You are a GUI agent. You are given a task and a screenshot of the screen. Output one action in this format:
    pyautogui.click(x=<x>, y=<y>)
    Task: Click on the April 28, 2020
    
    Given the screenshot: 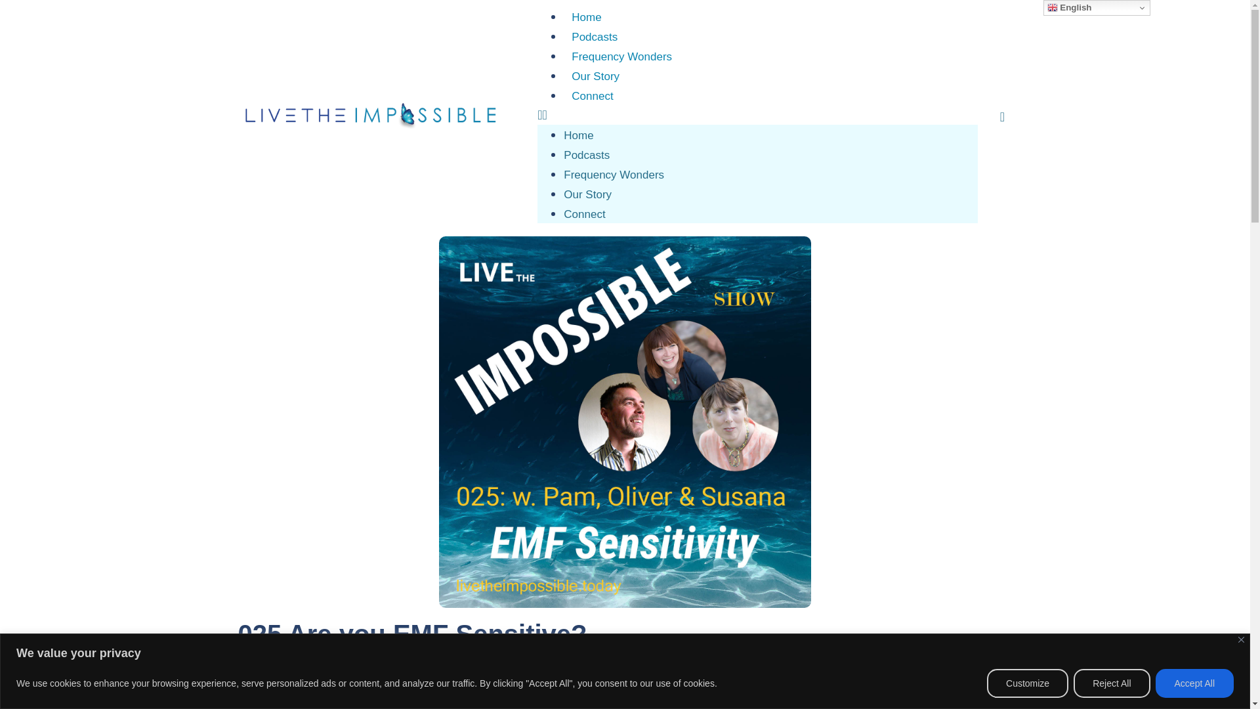 What is the action you would take?
    pyautogui.click(x=286, y=670)
    